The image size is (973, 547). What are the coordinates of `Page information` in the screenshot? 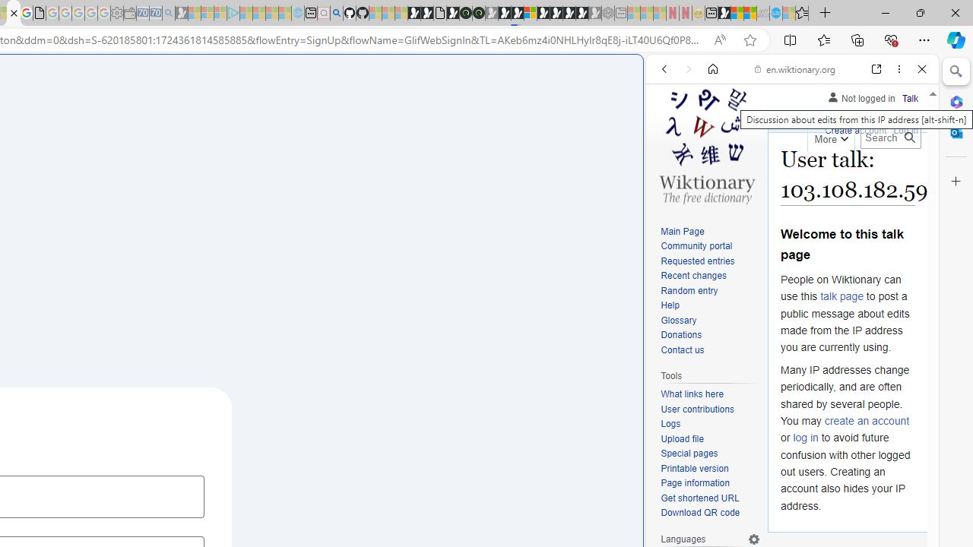 It's located at (710, 484).